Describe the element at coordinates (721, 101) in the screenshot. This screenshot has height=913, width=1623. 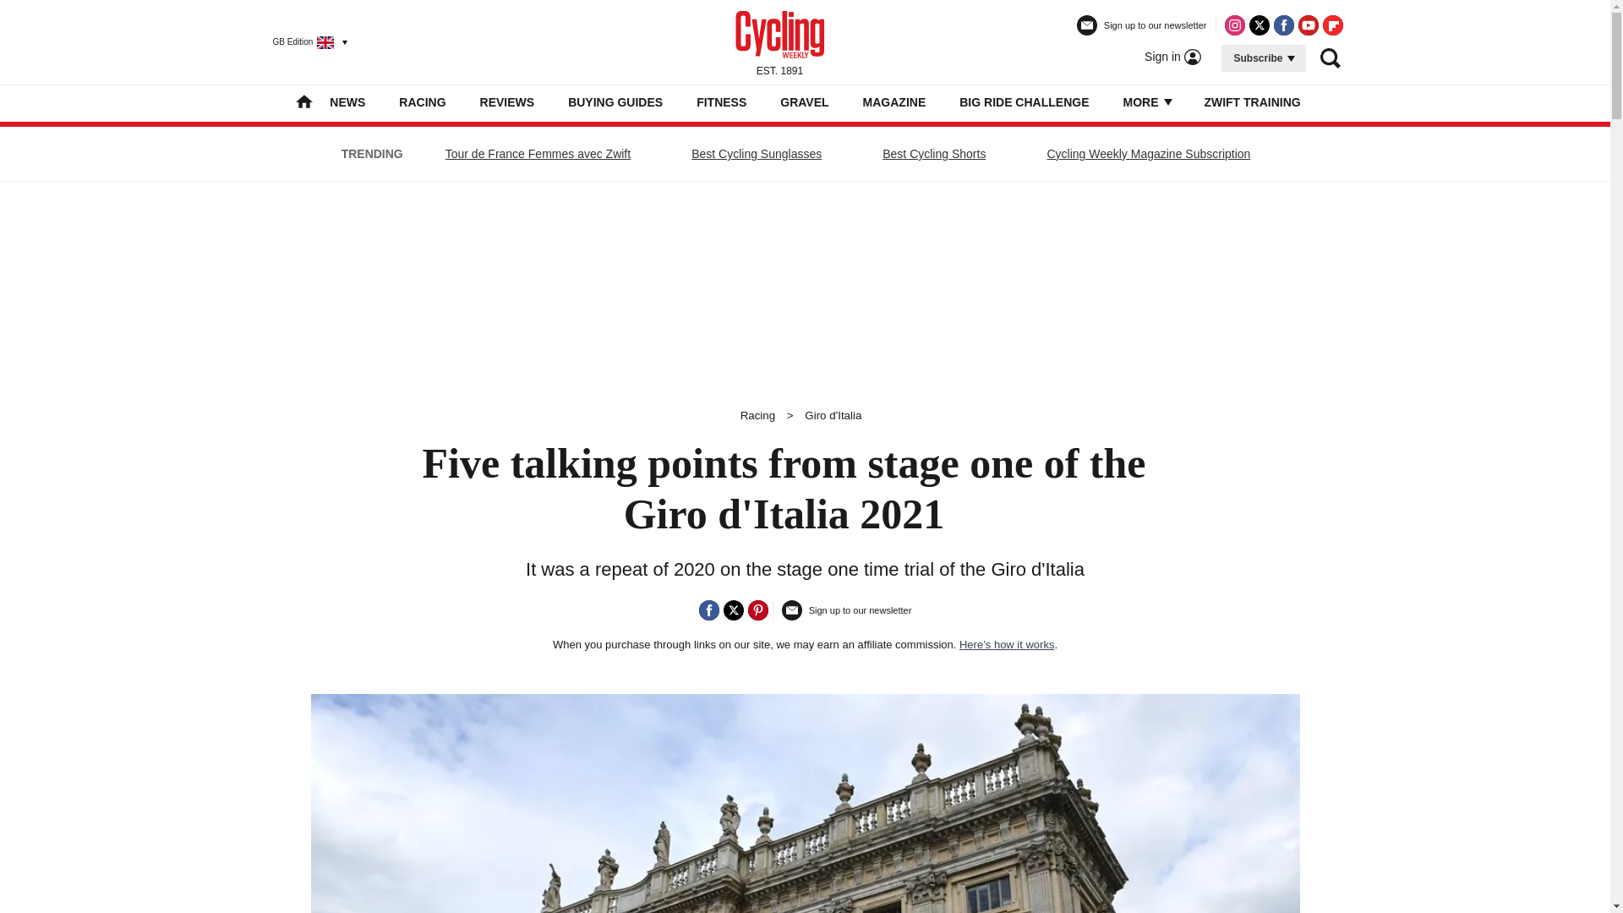
I see `FITNESS` at that location.